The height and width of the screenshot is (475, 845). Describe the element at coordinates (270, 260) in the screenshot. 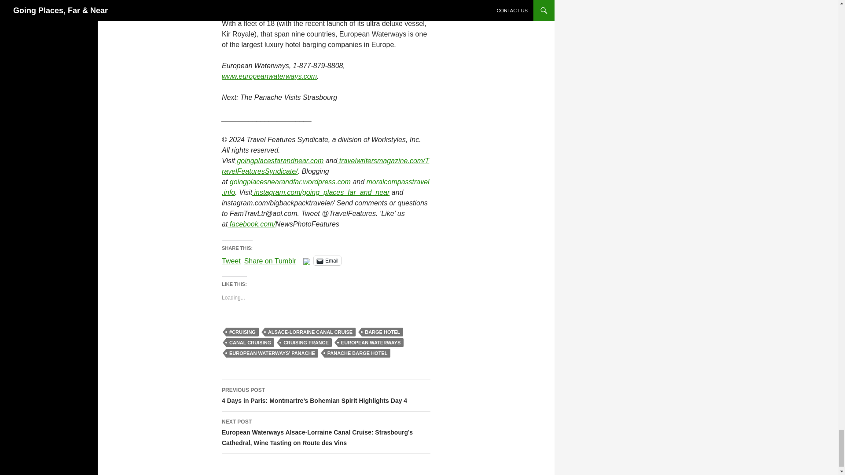

I see `Share on Tumblr` at that location.